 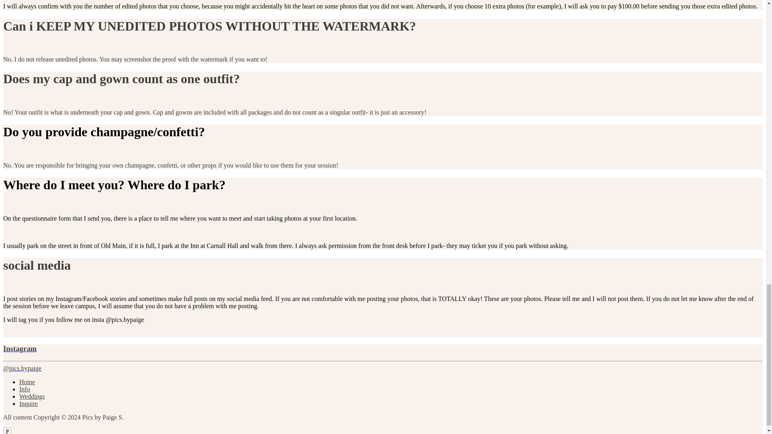 What do you see at coordinates (25, 389) in the screenshot?
I see `Info` at bounding box center [25, 389].